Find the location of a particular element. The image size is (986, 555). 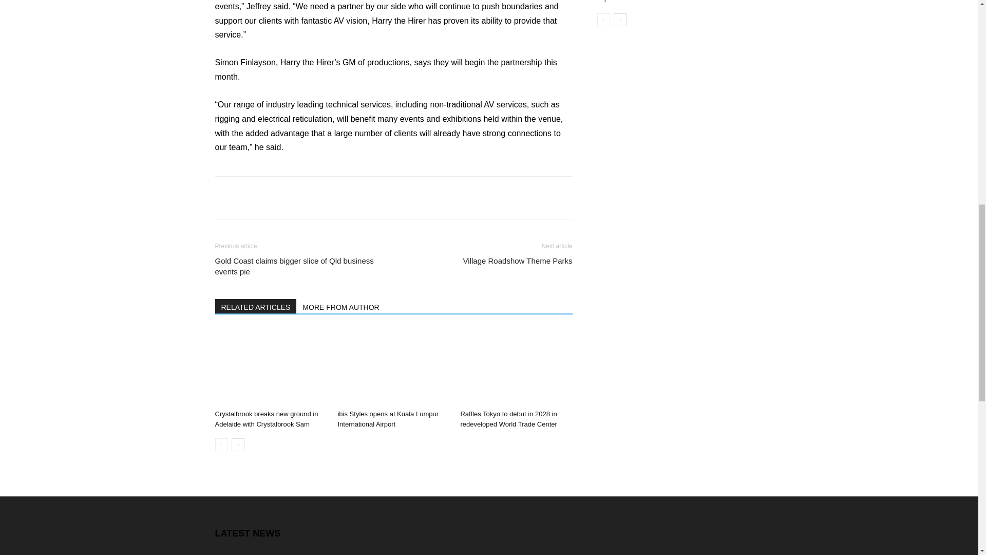

RELATED ARTICLES is located at coordinates (256, 306).